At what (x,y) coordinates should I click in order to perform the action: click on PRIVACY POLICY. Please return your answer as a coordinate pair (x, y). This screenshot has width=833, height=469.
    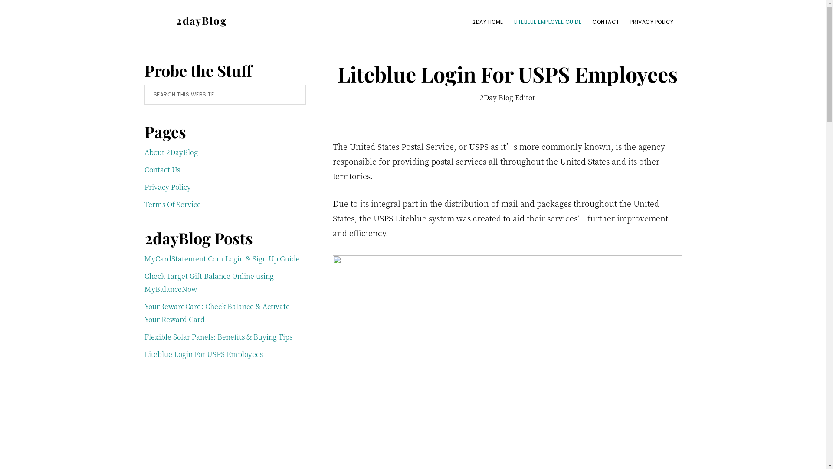
    Looking at the image, I should click on (652, 22).